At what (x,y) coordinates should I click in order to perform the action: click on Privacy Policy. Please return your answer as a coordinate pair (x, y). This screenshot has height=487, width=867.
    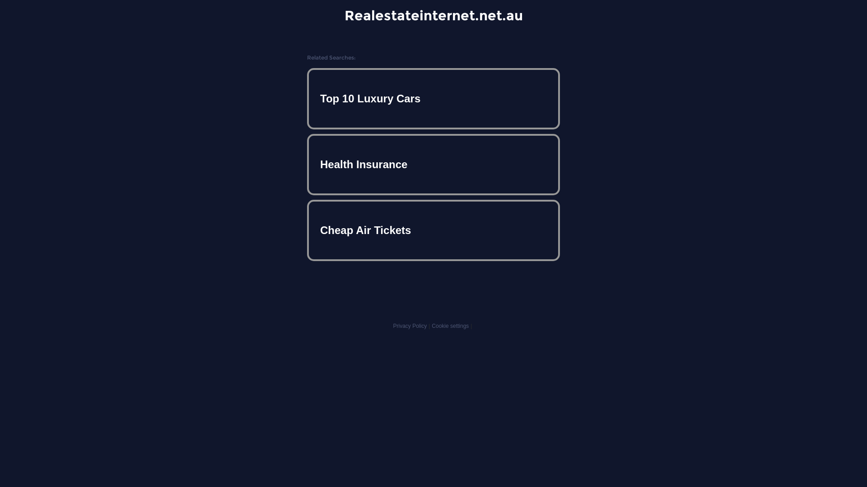
    Looking at the image, I should click on (410, 326).